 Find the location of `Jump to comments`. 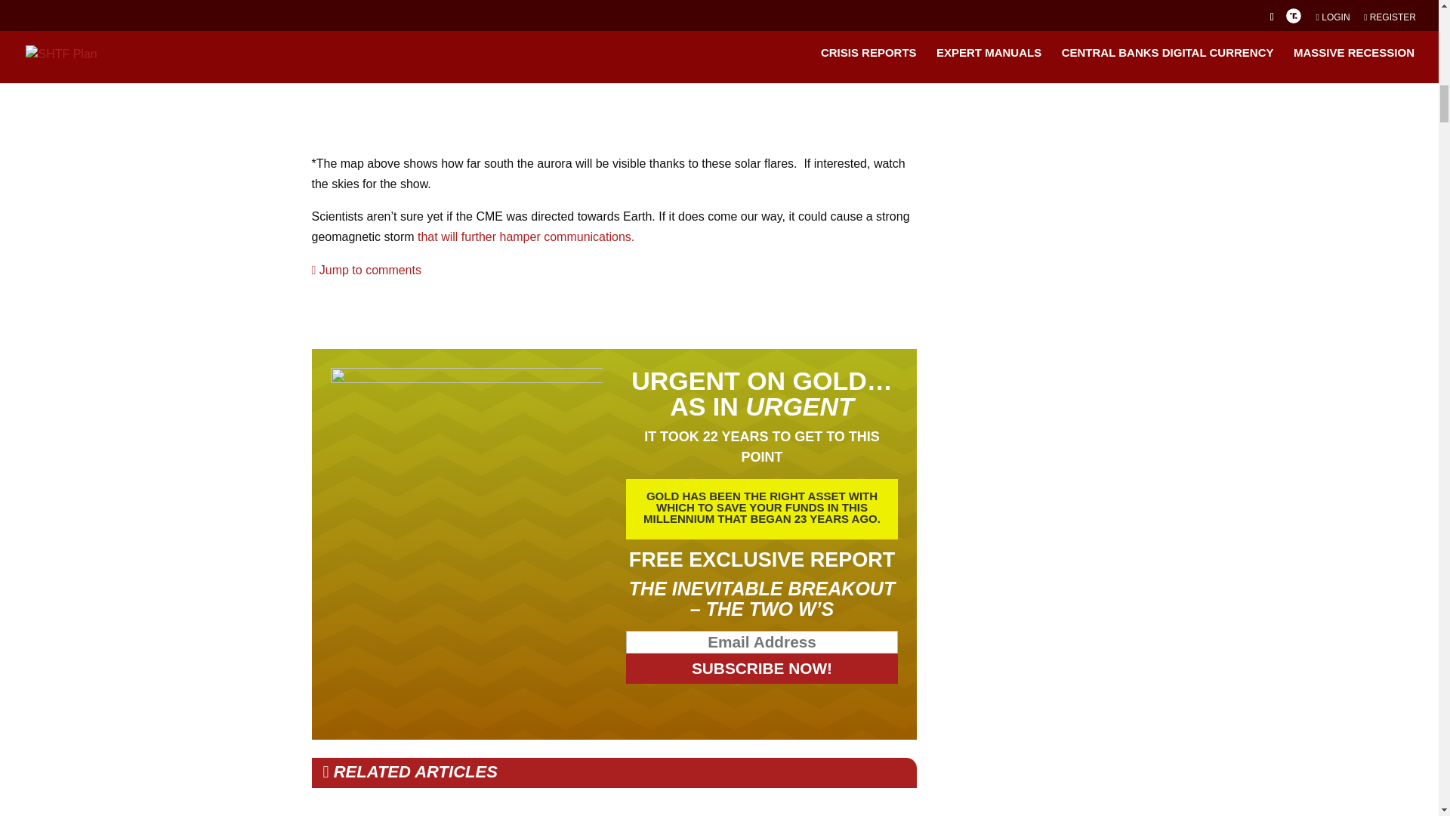

Jump to comments is located at coordinates (366, 270).